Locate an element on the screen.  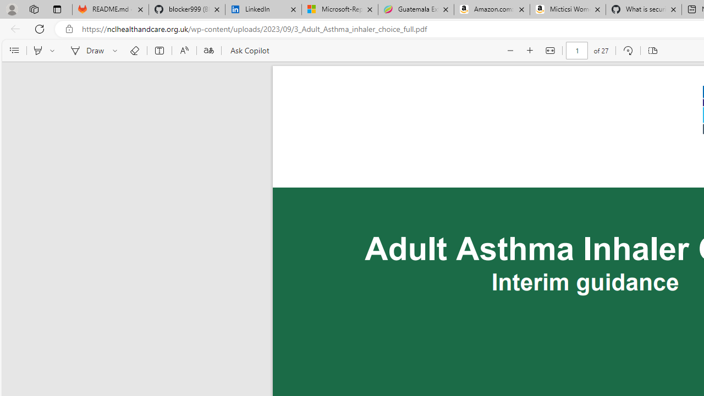
Ask Copilot is located at coordinates (249, 51).